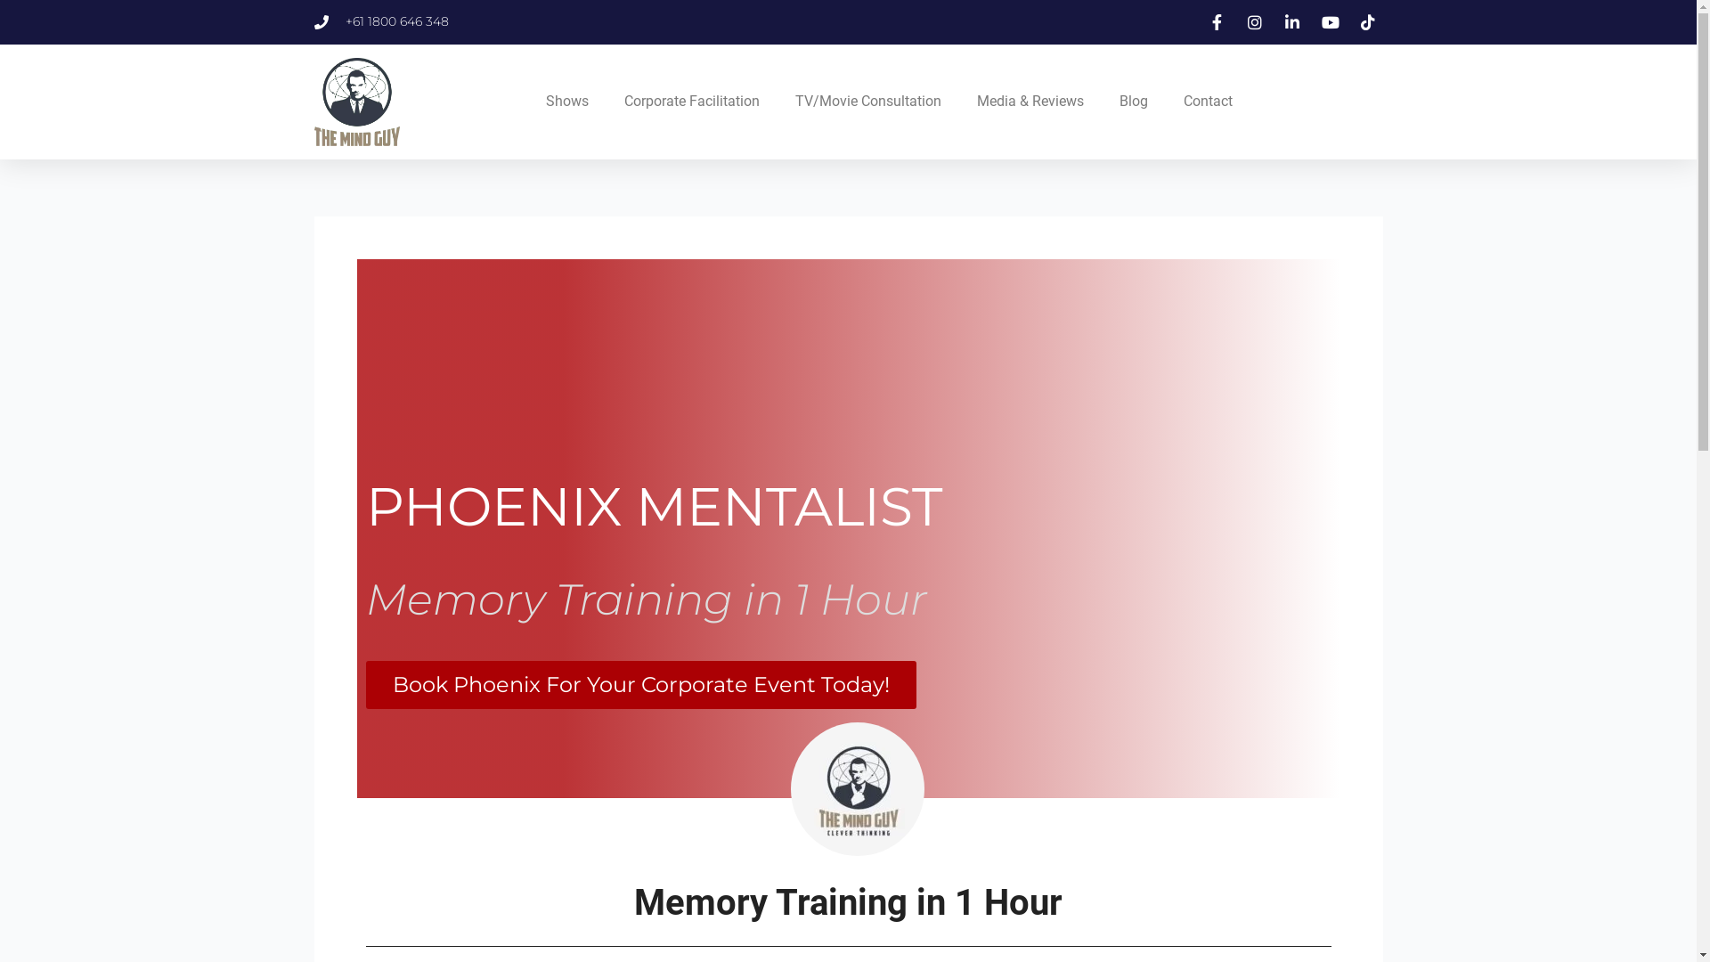 The height and width of the screenshot is (962, 1710). I want to click on Corporate Facilitation, so click(691, 102).